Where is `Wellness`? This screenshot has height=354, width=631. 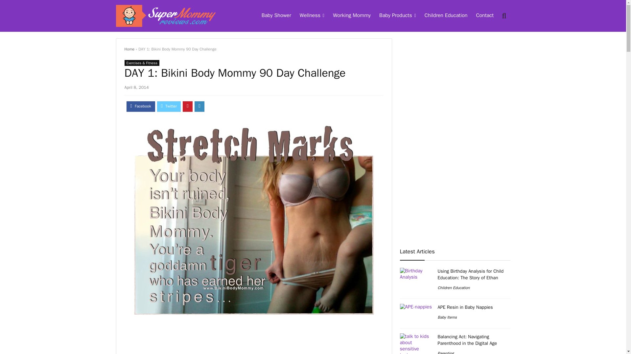
Wellness is located at coordinates (312, 16).